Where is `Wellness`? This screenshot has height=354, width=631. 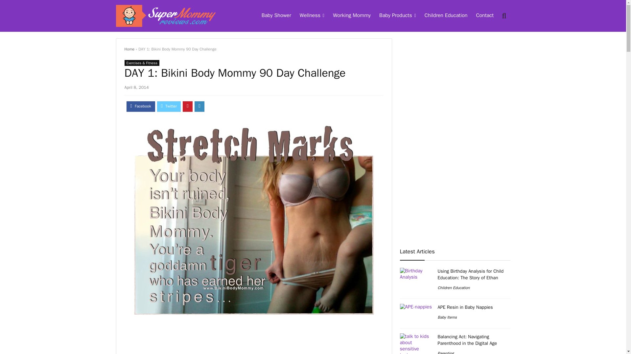
Wellness is located at coordinates (312, 16).